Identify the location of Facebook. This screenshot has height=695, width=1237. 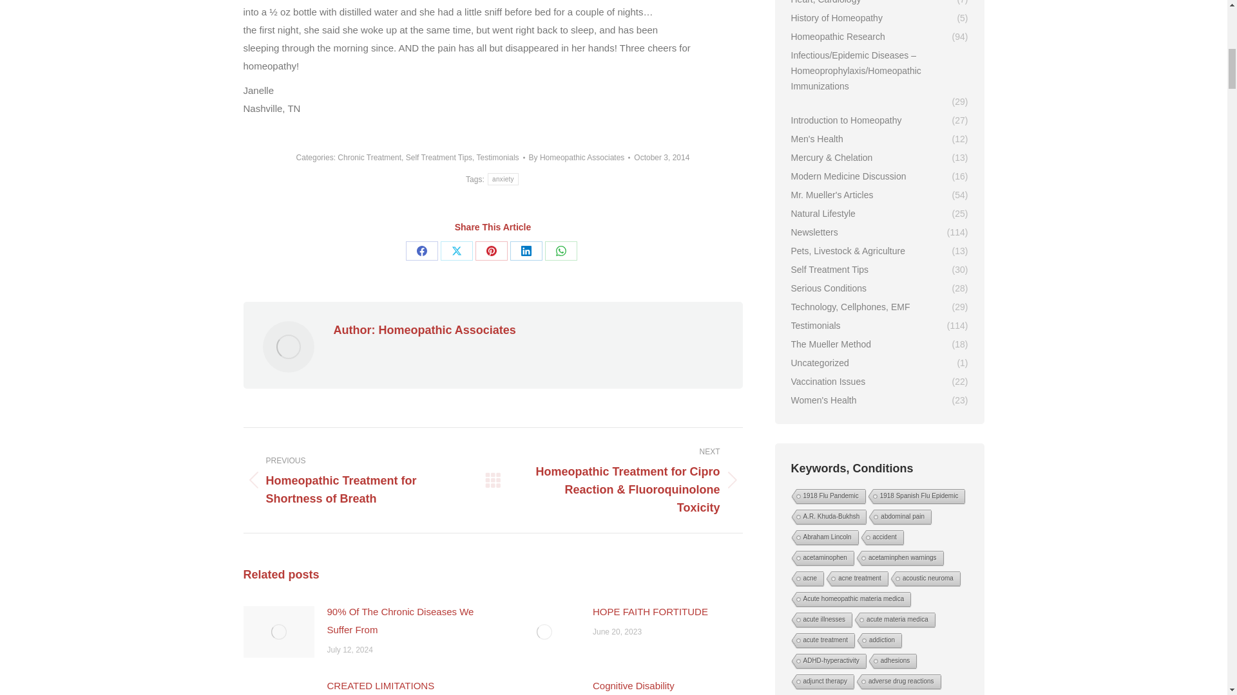
(421, 251).